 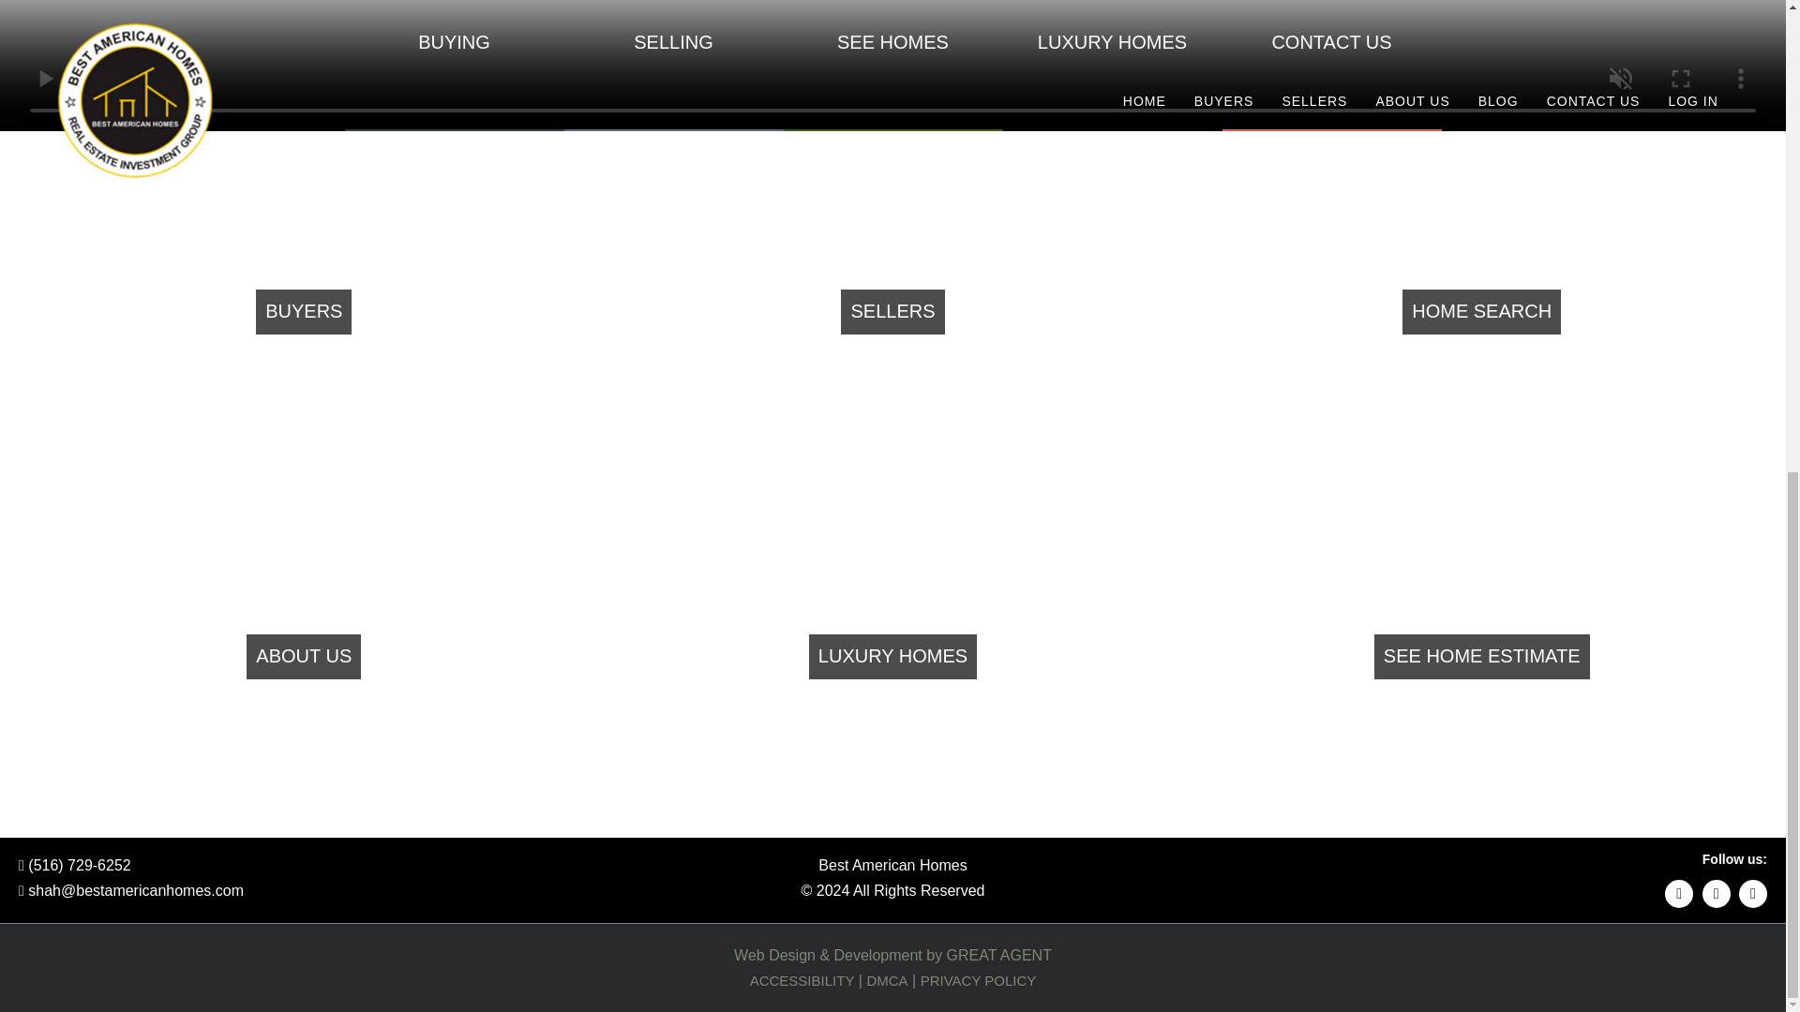 I want to click on SEE HOME ESTIMATE, so click(x=1481, y=656).